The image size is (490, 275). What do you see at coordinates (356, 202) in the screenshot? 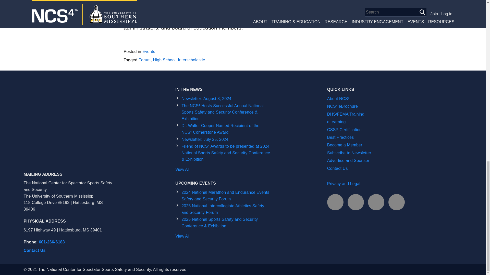
I see `LinkedIn` at bounding box center [356, 202].